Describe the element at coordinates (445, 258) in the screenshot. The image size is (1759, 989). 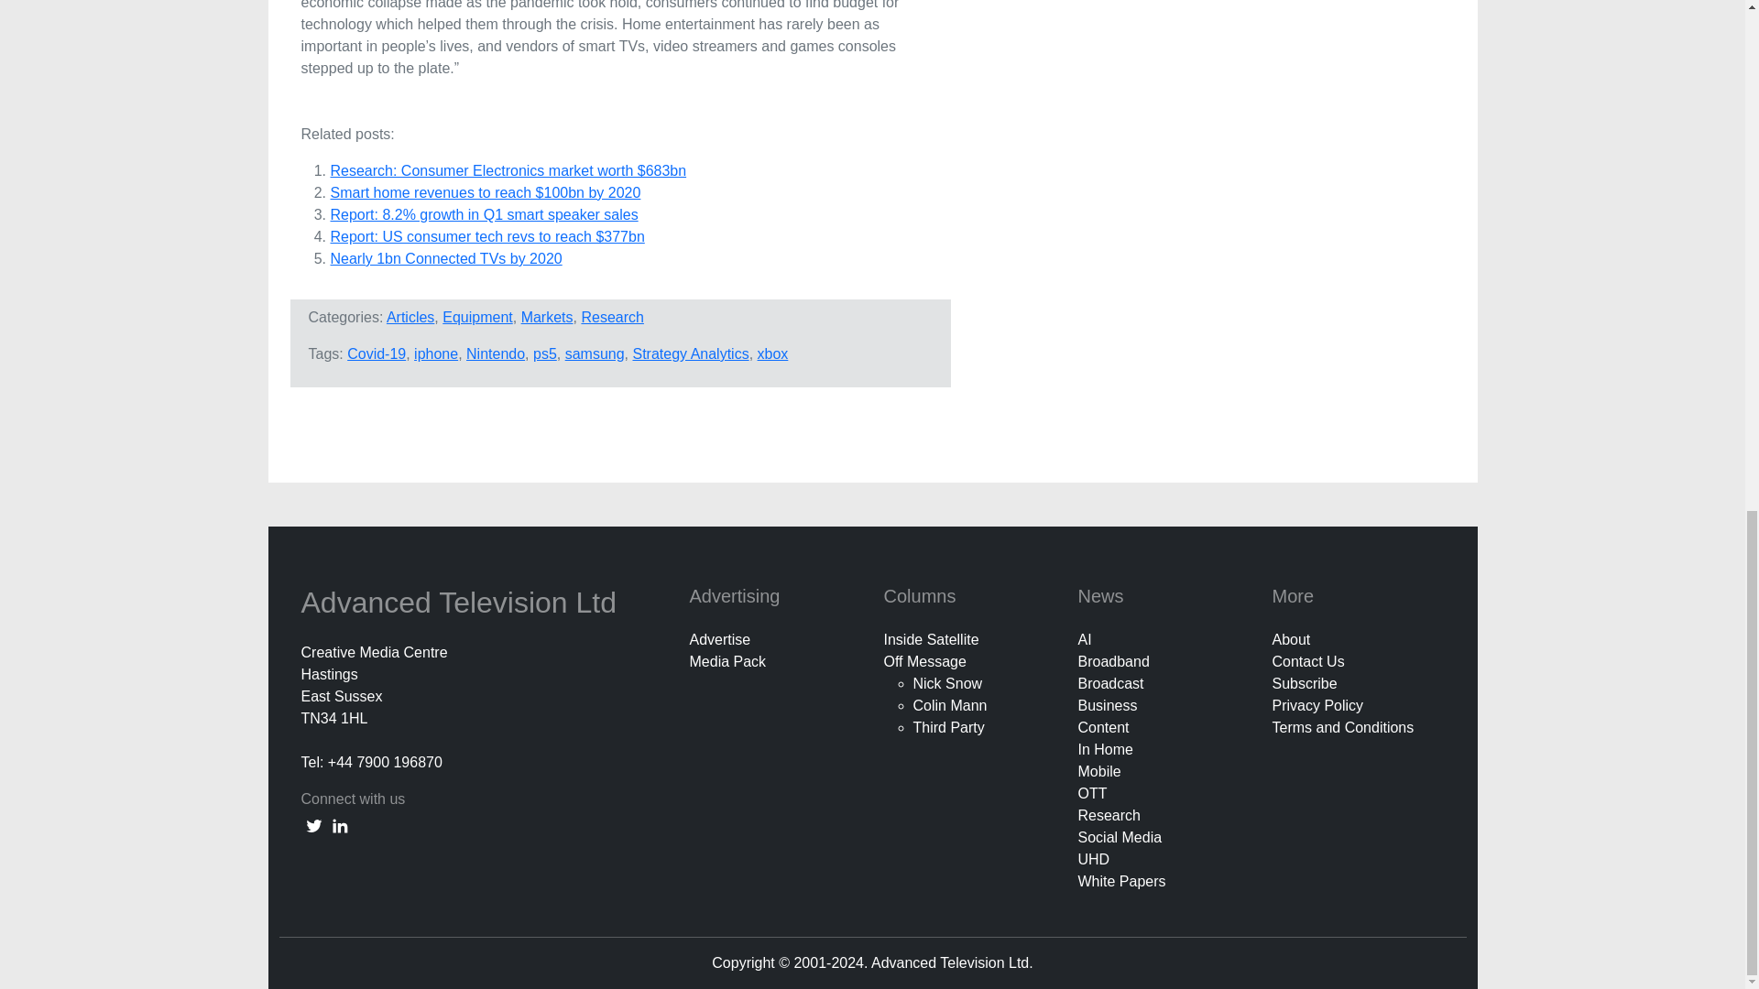
I see `Nearly 1bn Connected TVs by 2020` at that location.